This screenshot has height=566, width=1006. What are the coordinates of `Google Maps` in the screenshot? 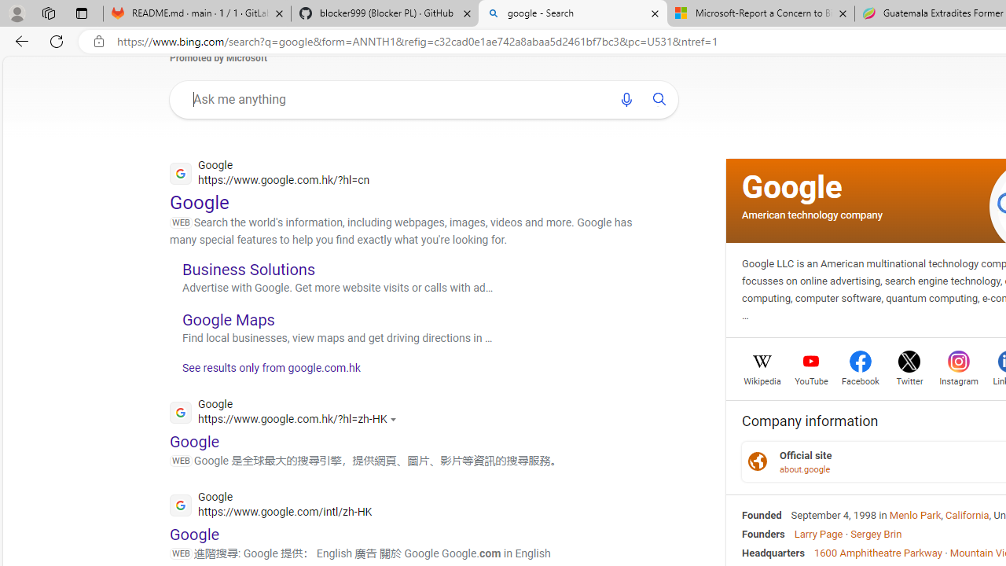 It's located at (228, 319).